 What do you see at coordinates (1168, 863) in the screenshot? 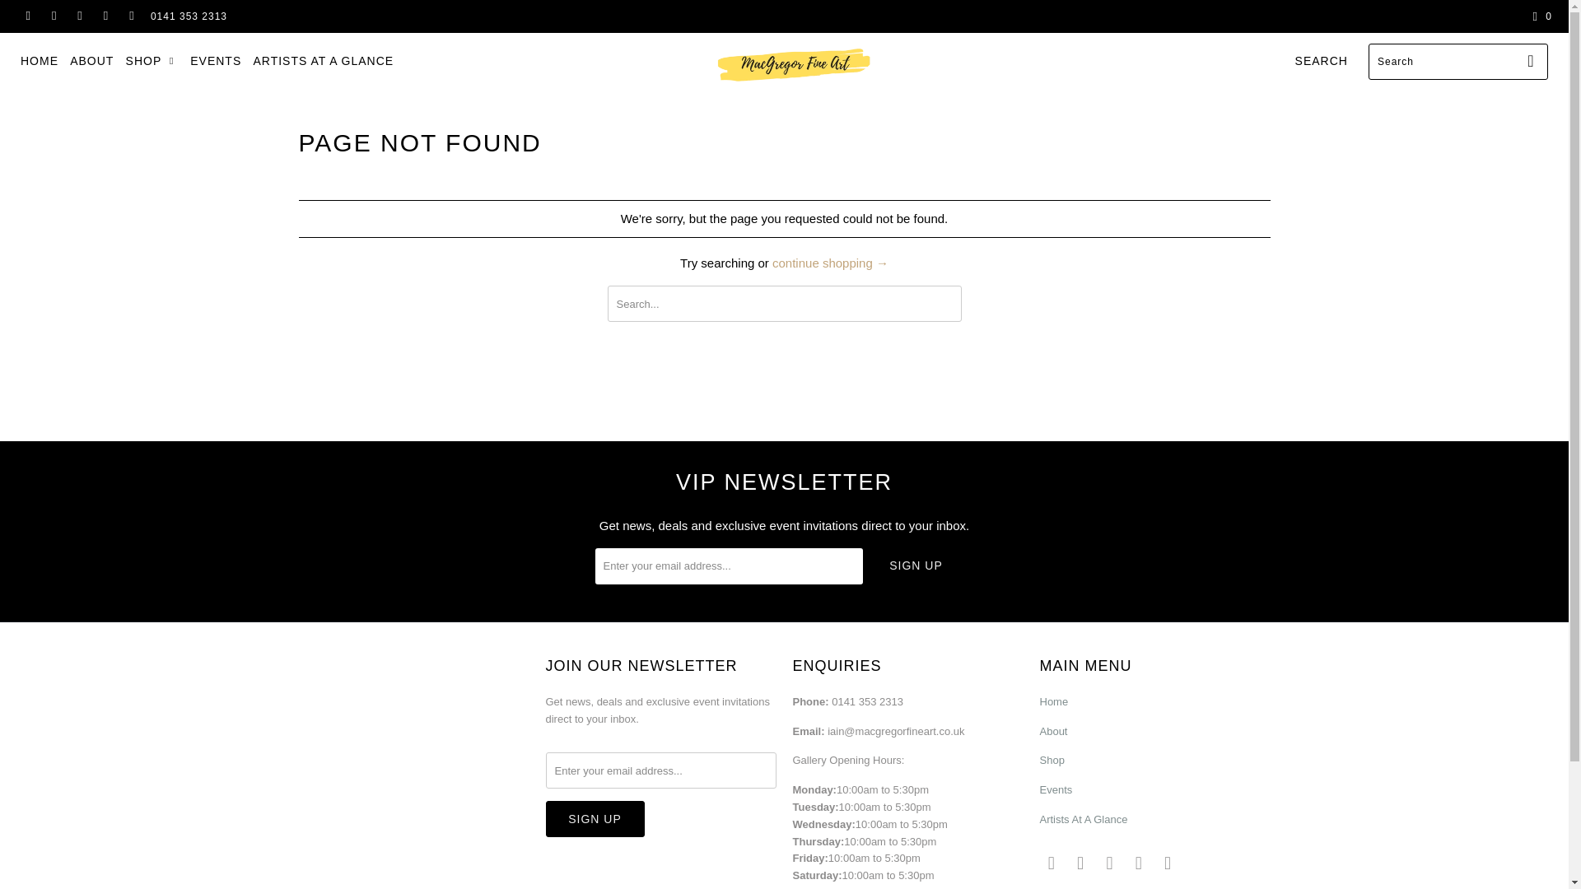
I see `Email MacGregor Fine Art` at bounding box center [1168, 863].